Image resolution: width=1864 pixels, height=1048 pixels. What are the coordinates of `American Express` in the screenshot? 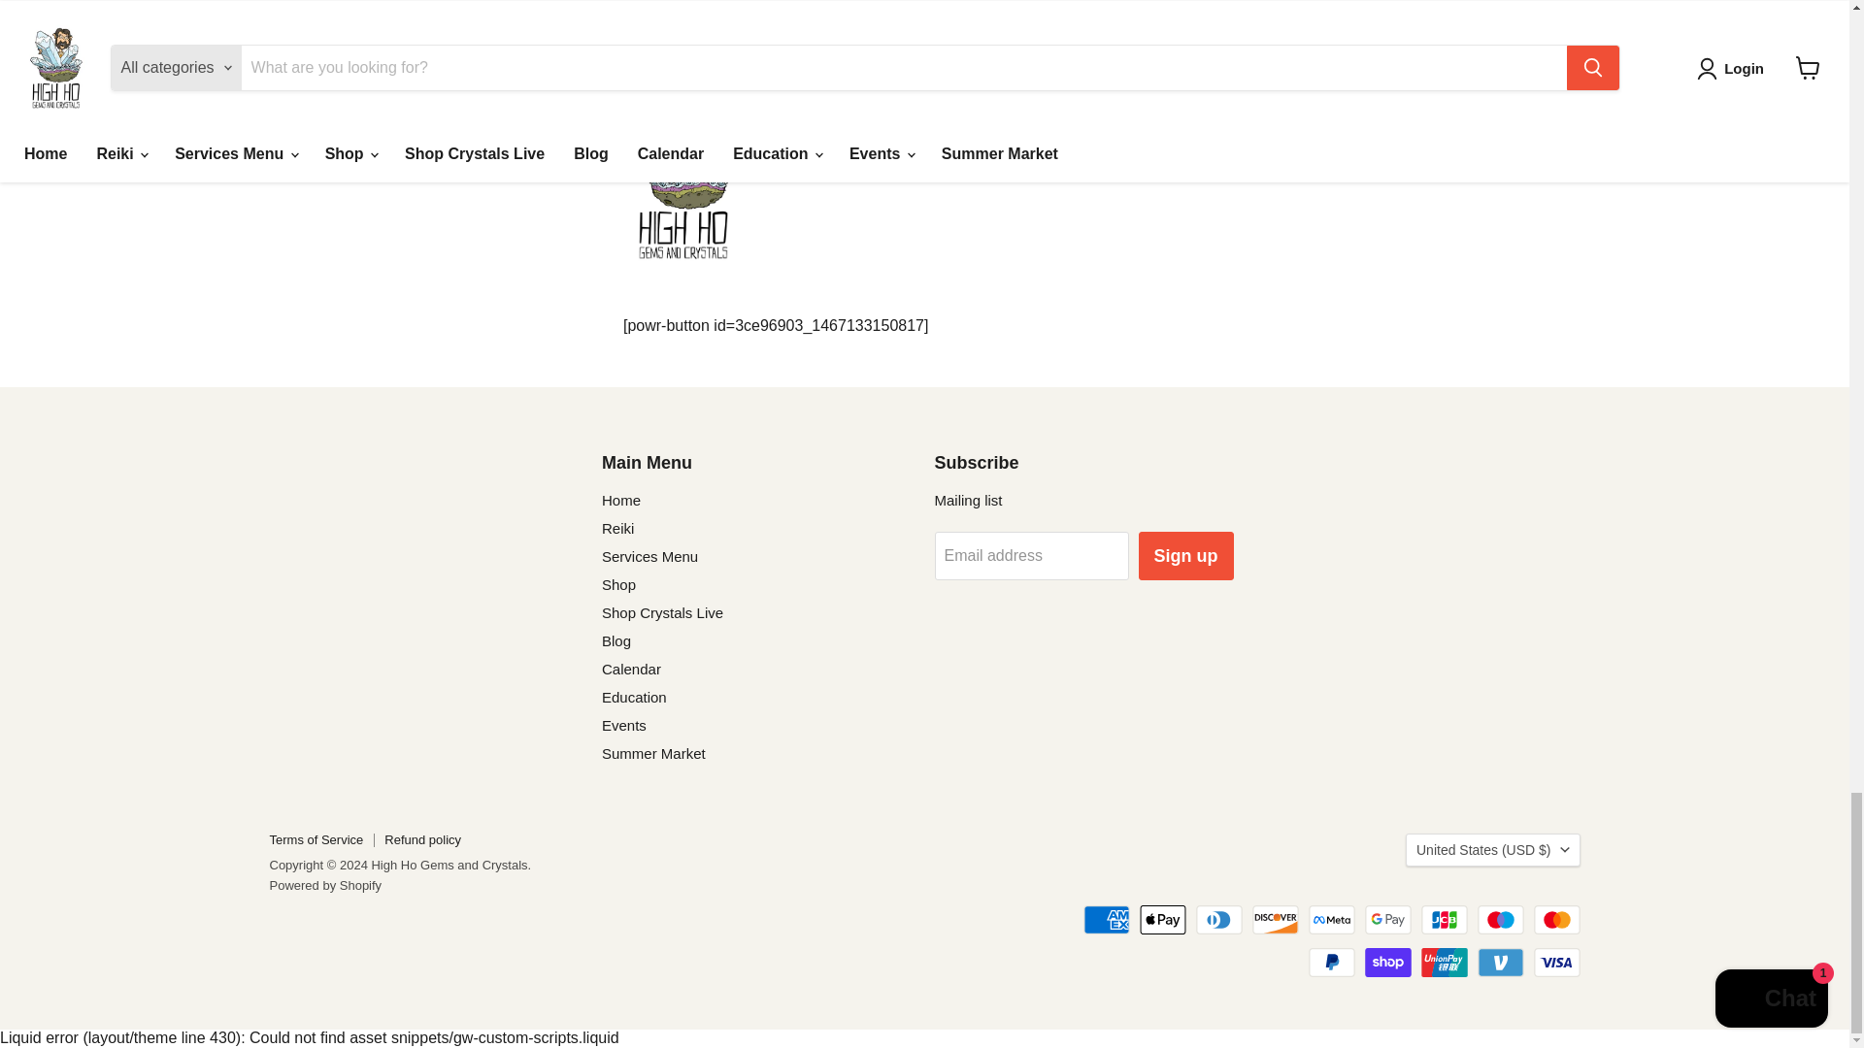 It's located at (1106, 920).